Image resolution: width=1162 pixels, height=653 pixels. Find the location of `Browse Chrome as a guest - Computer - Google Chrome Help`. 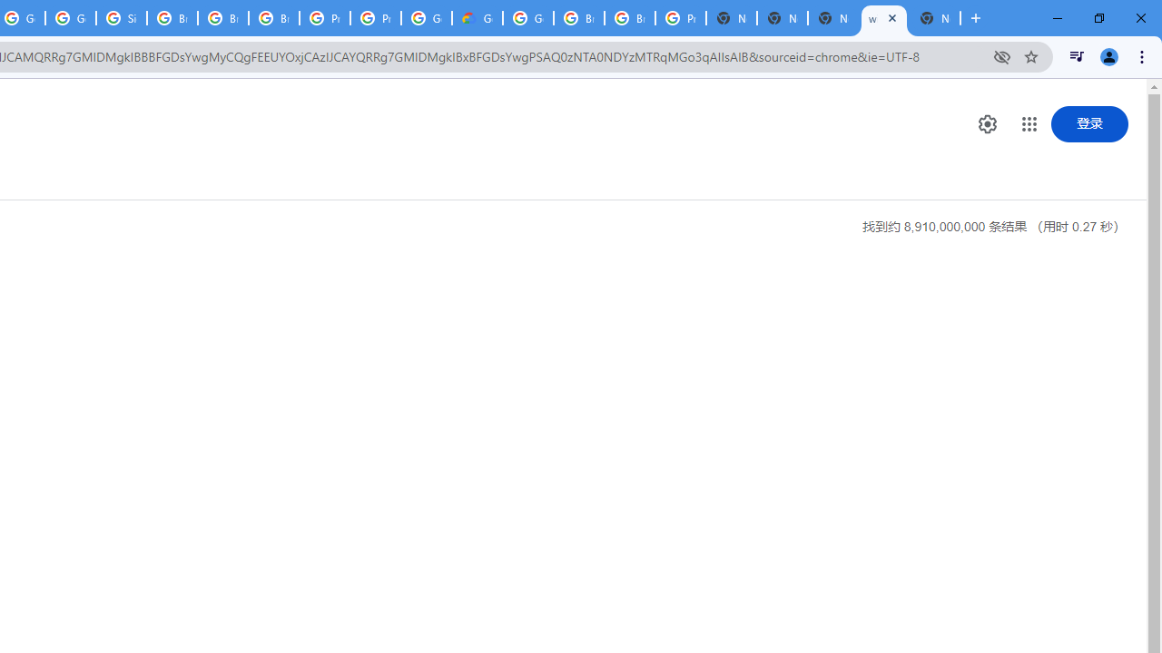

Browse Chrome as a guest - Computer - Google Chrome Help is located at coordinates (629, 18).